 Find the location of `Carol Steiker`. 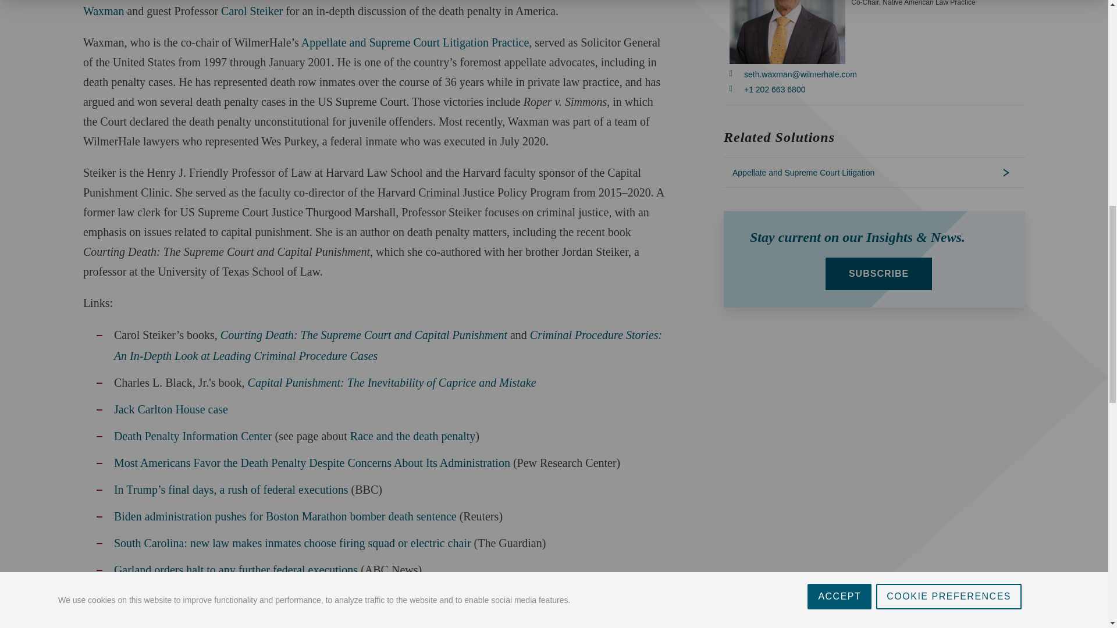

Carol Steiker is located at coordinates (251, 10).